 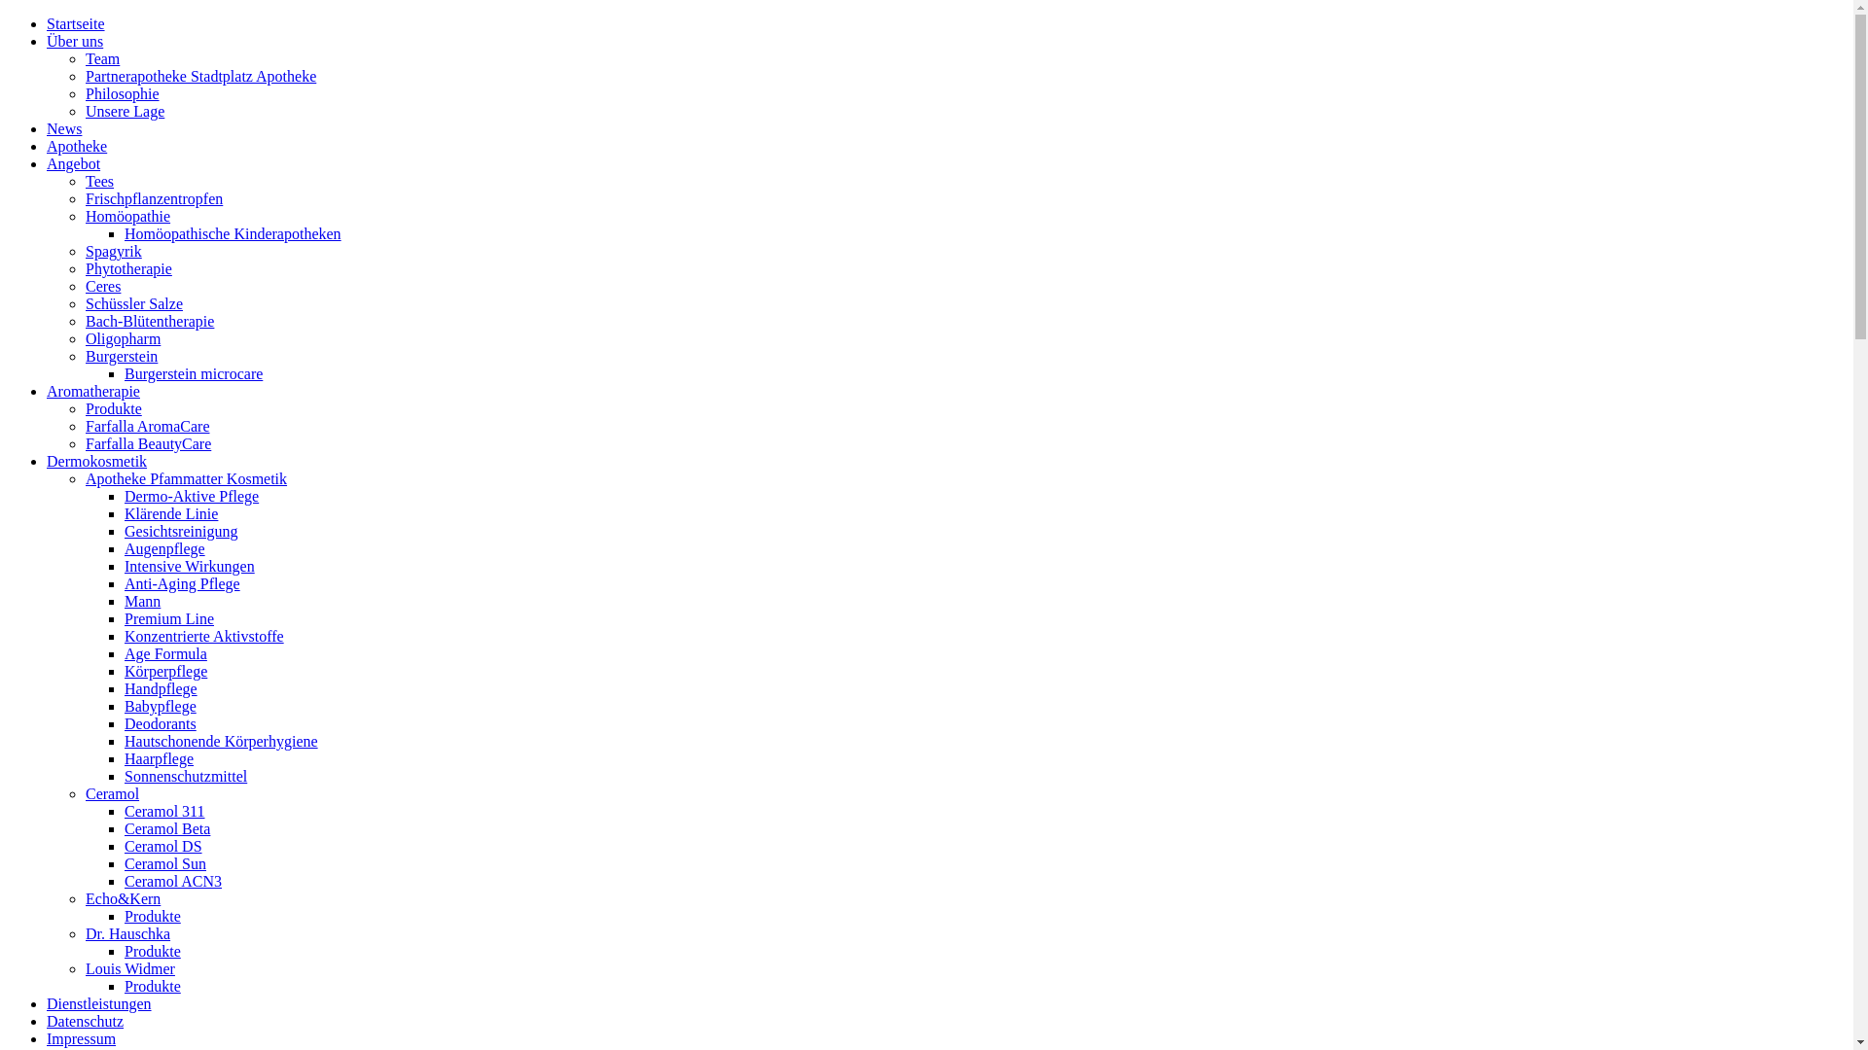 I want to click on Dermo-Aktive Pflege, so click(x=192, y=496).